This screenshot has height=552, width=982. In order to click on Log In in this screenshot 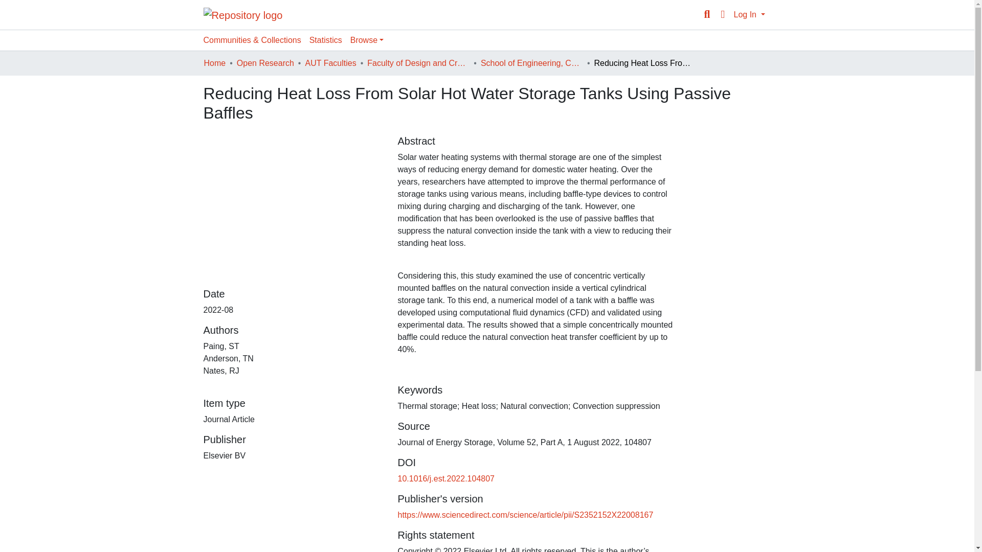, I will do `click(749, 14)`.